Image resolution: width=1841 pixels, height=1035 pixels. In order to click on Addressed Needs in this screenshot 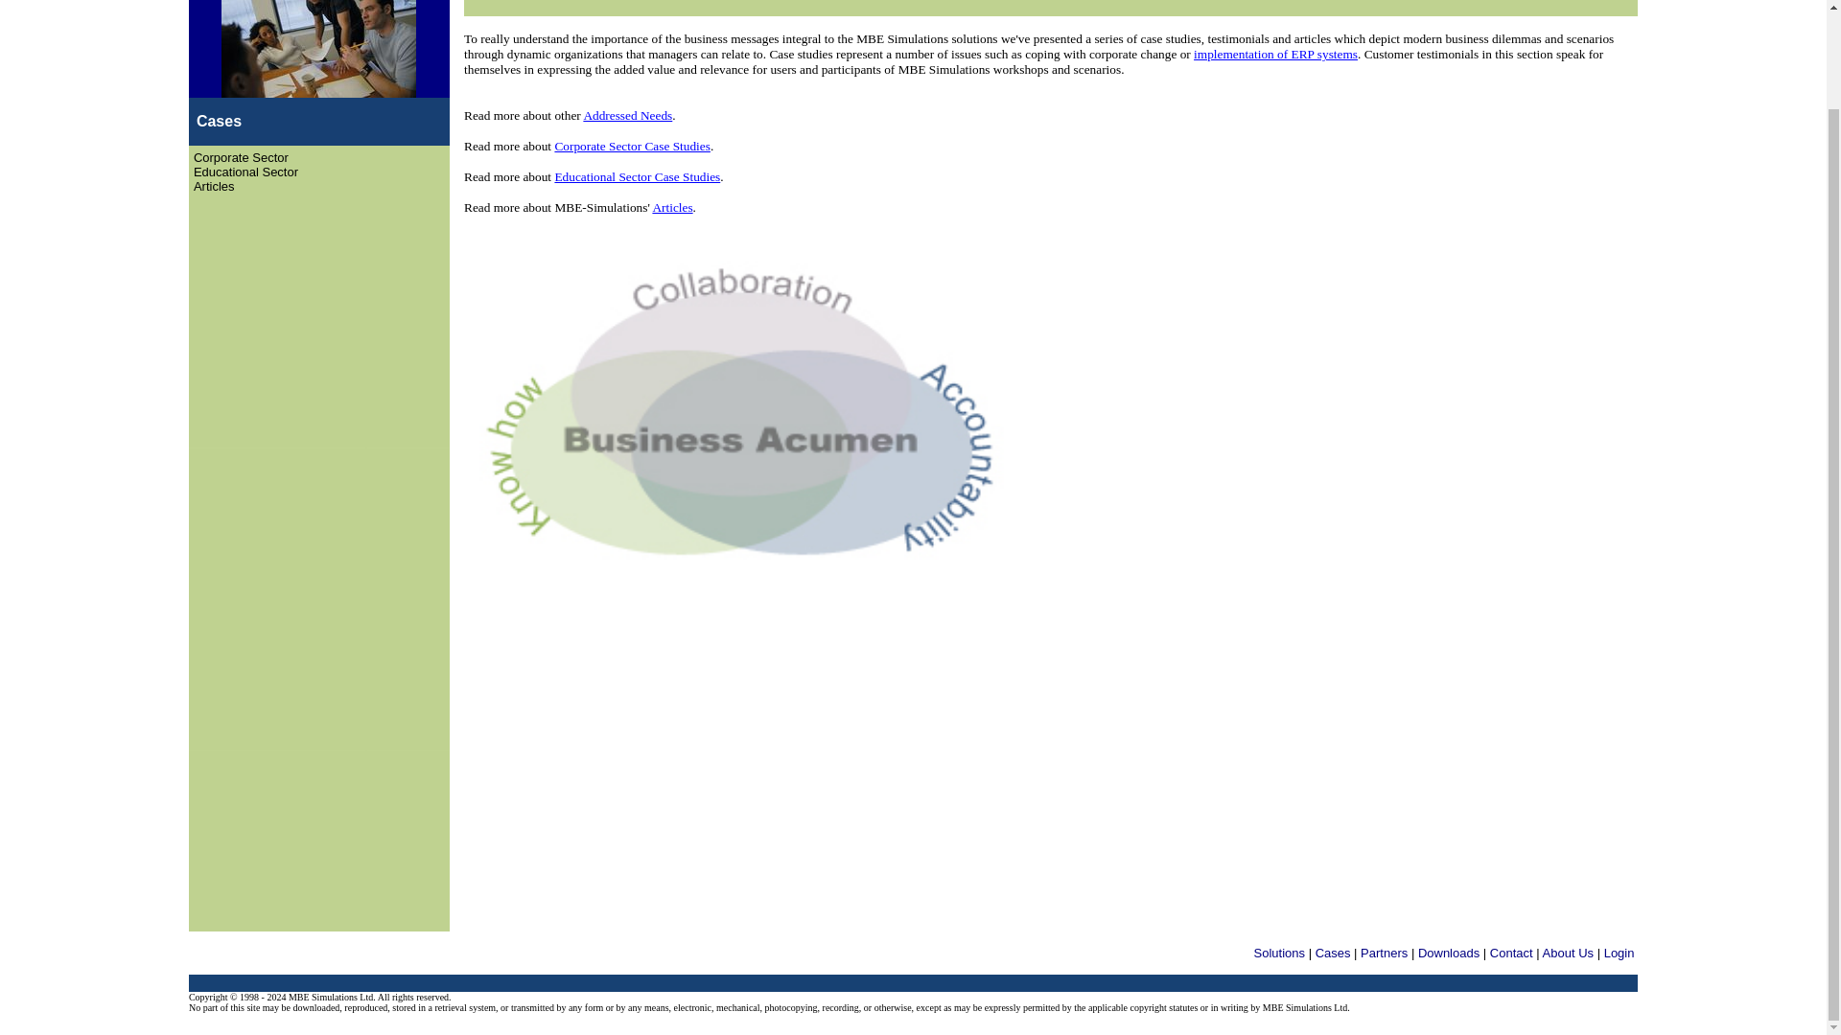, I will do `click(627, 115)`.